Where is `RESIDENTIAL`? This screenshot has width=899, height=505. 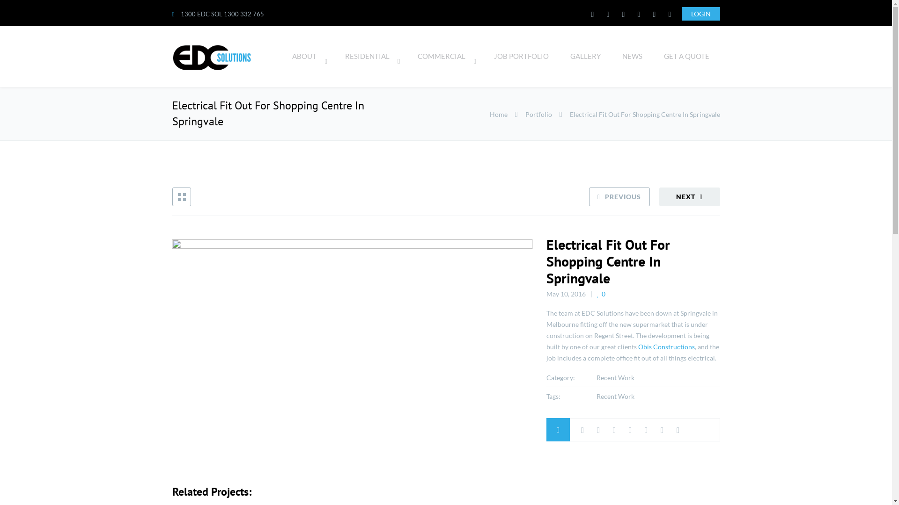
RESIDENTIAL is located at coordinates (371, 57).